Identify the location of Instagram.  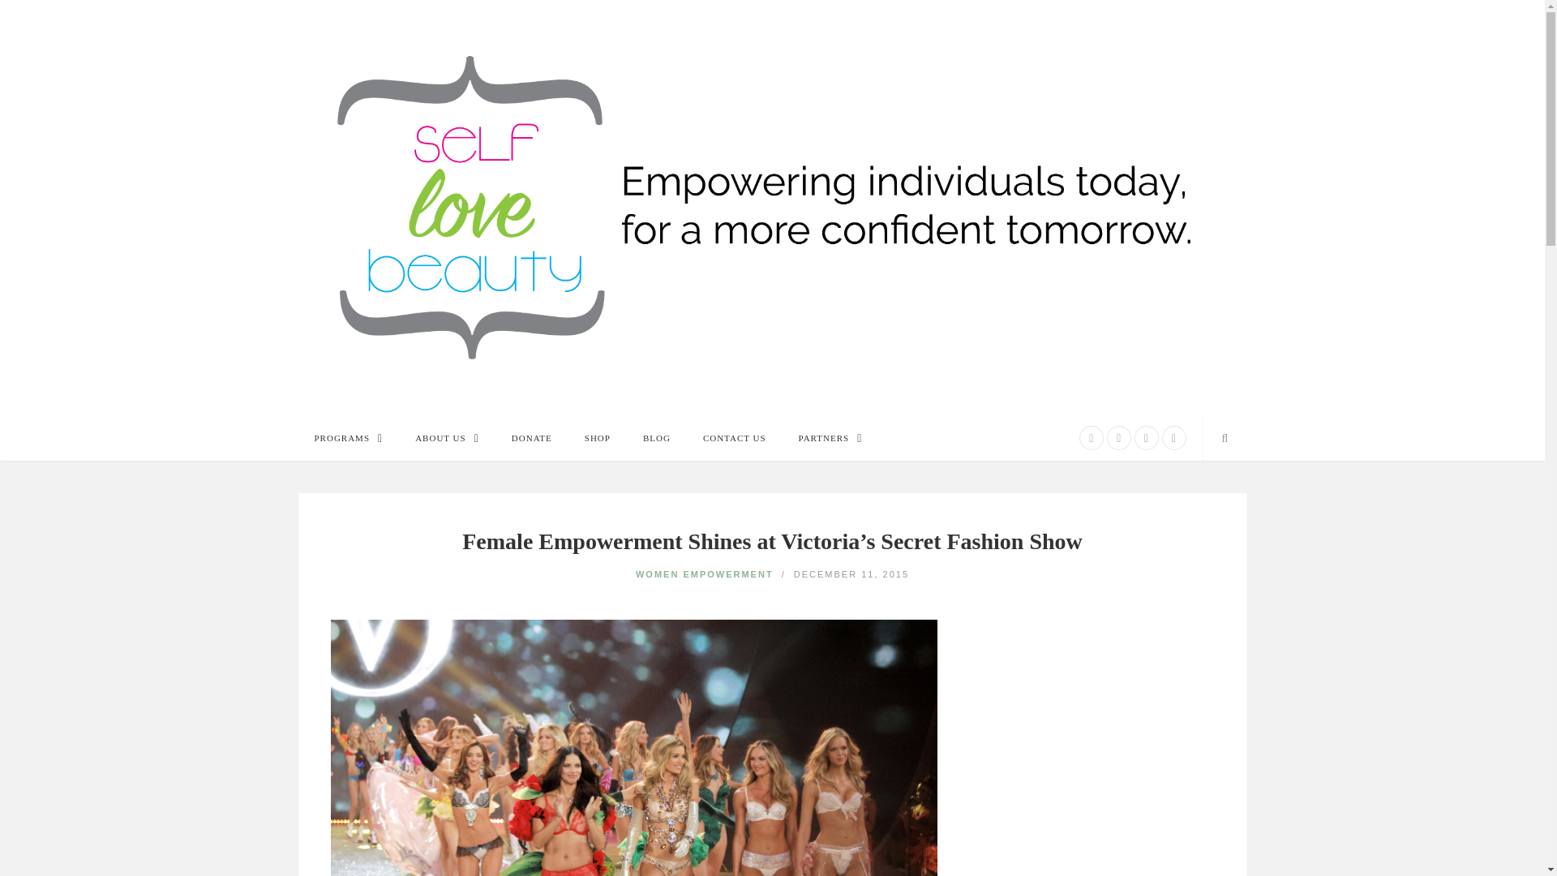
(1119, 438).